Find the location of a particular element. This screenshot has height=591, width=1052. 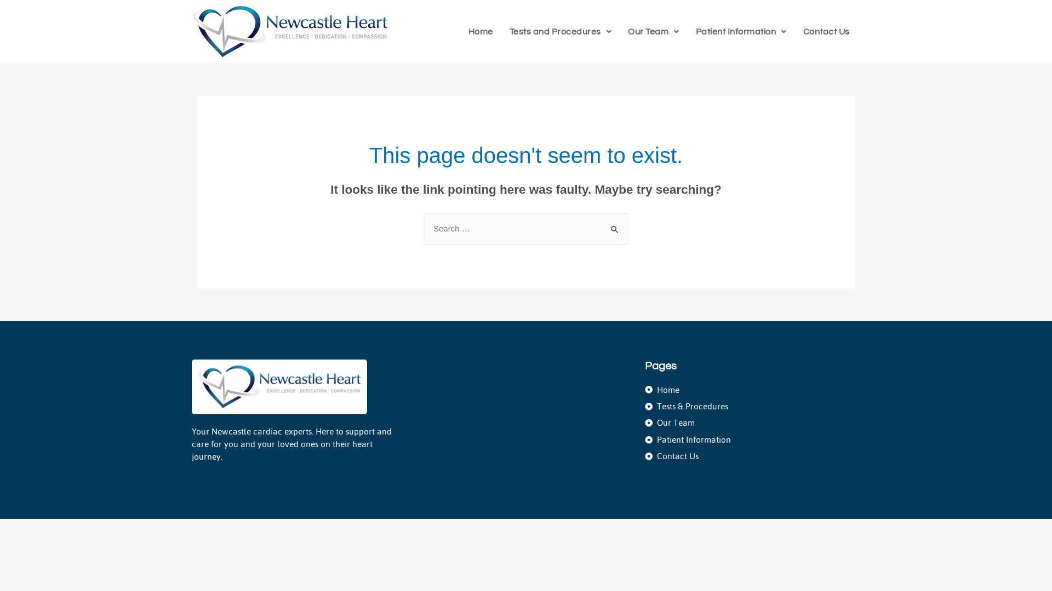

Patient Information is located at coordinates (753, 440).